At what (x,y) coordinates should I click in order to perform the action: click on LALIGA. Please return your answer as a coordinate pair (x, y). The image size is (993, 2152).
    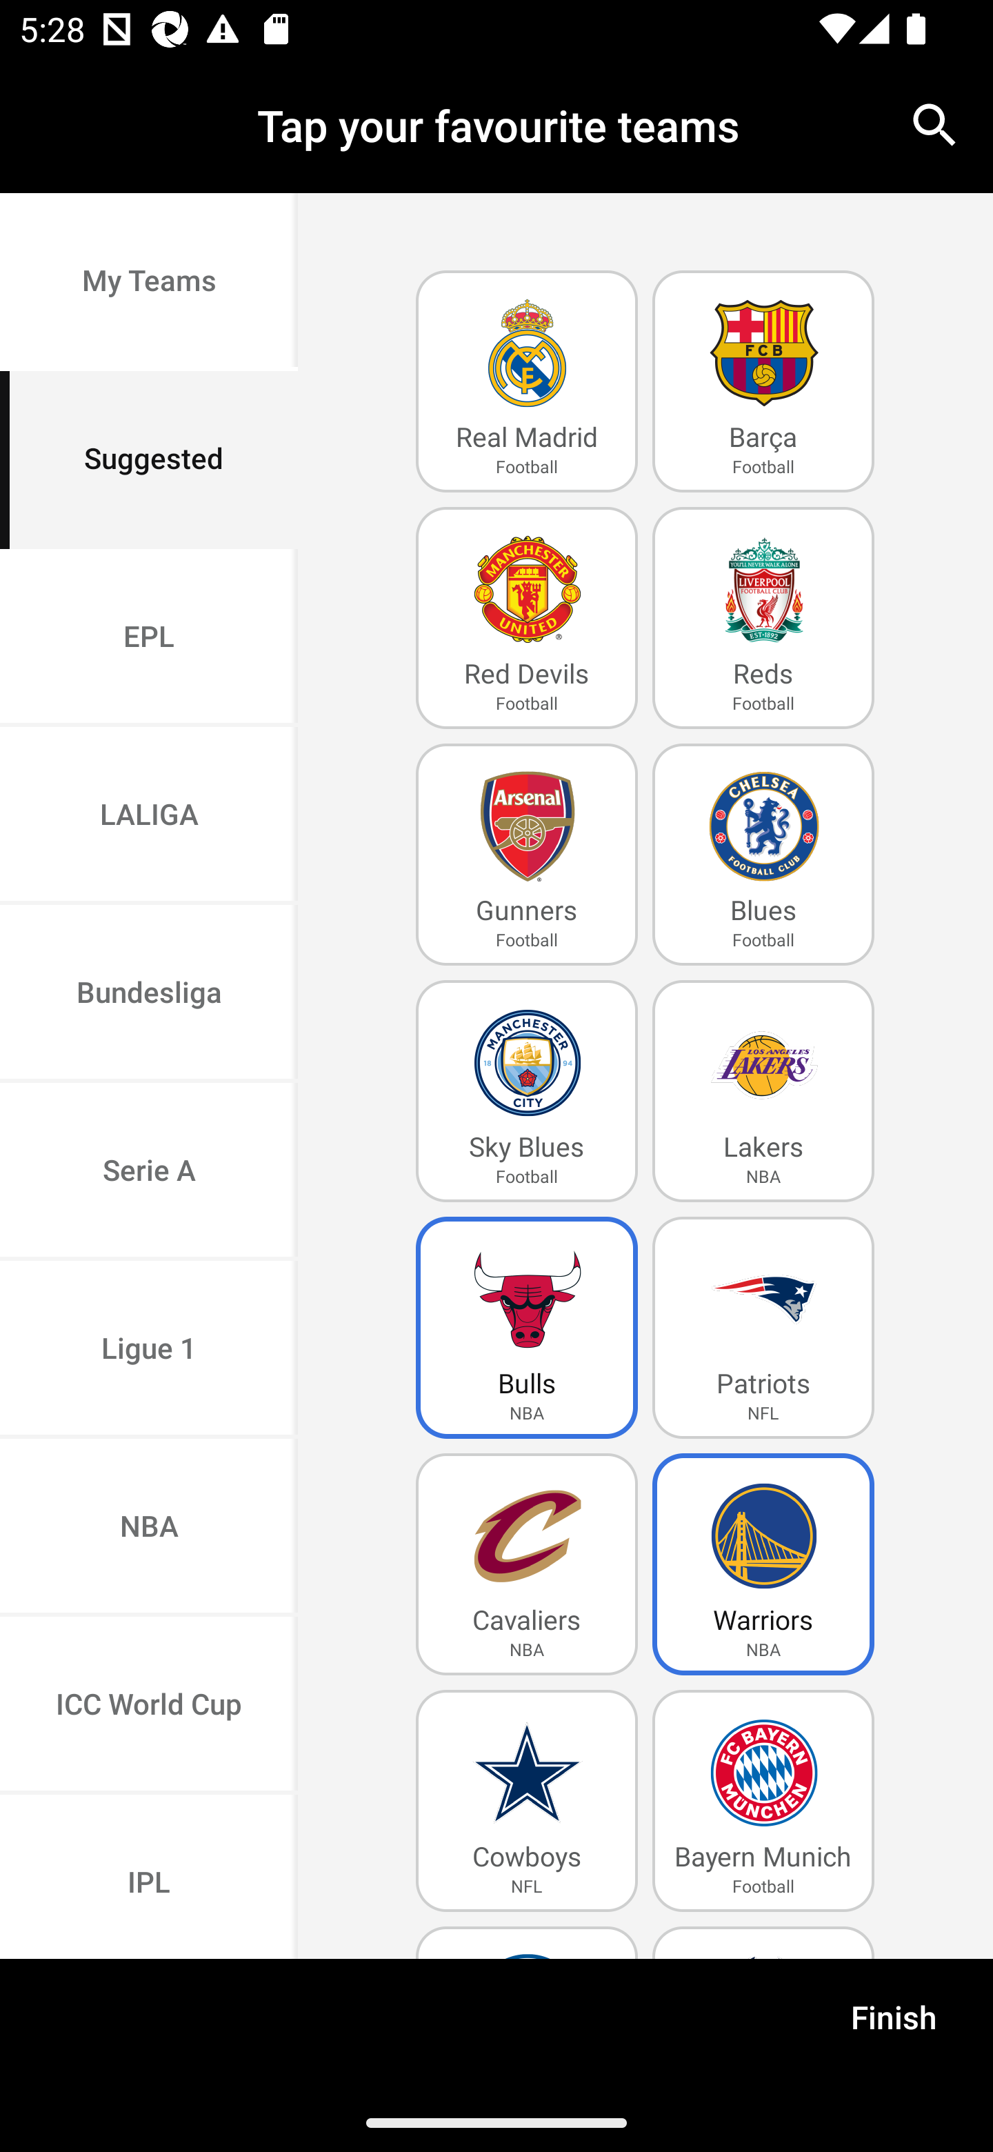
    Looking at the image, I should click on (149, 817).